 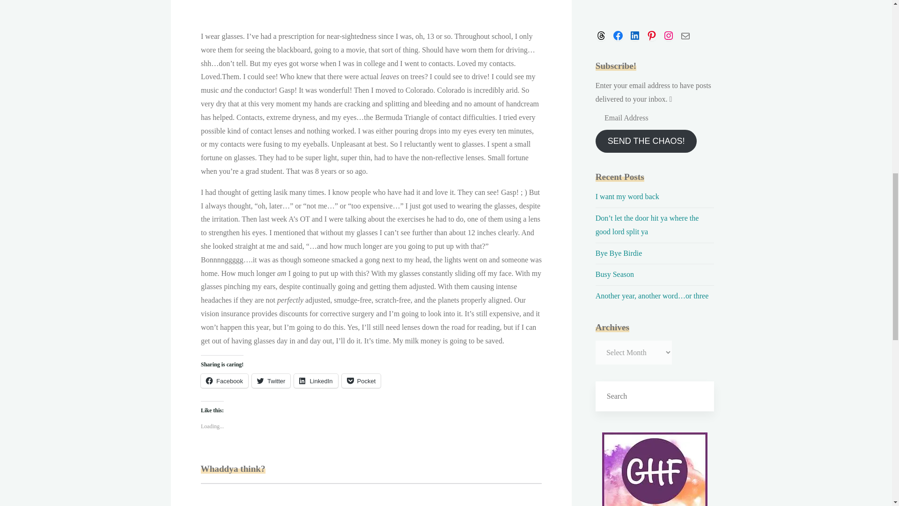 What do you see at coordinates (618, 35) in the screenshot?
I see `Facebook` at bounding box center [618, 35].